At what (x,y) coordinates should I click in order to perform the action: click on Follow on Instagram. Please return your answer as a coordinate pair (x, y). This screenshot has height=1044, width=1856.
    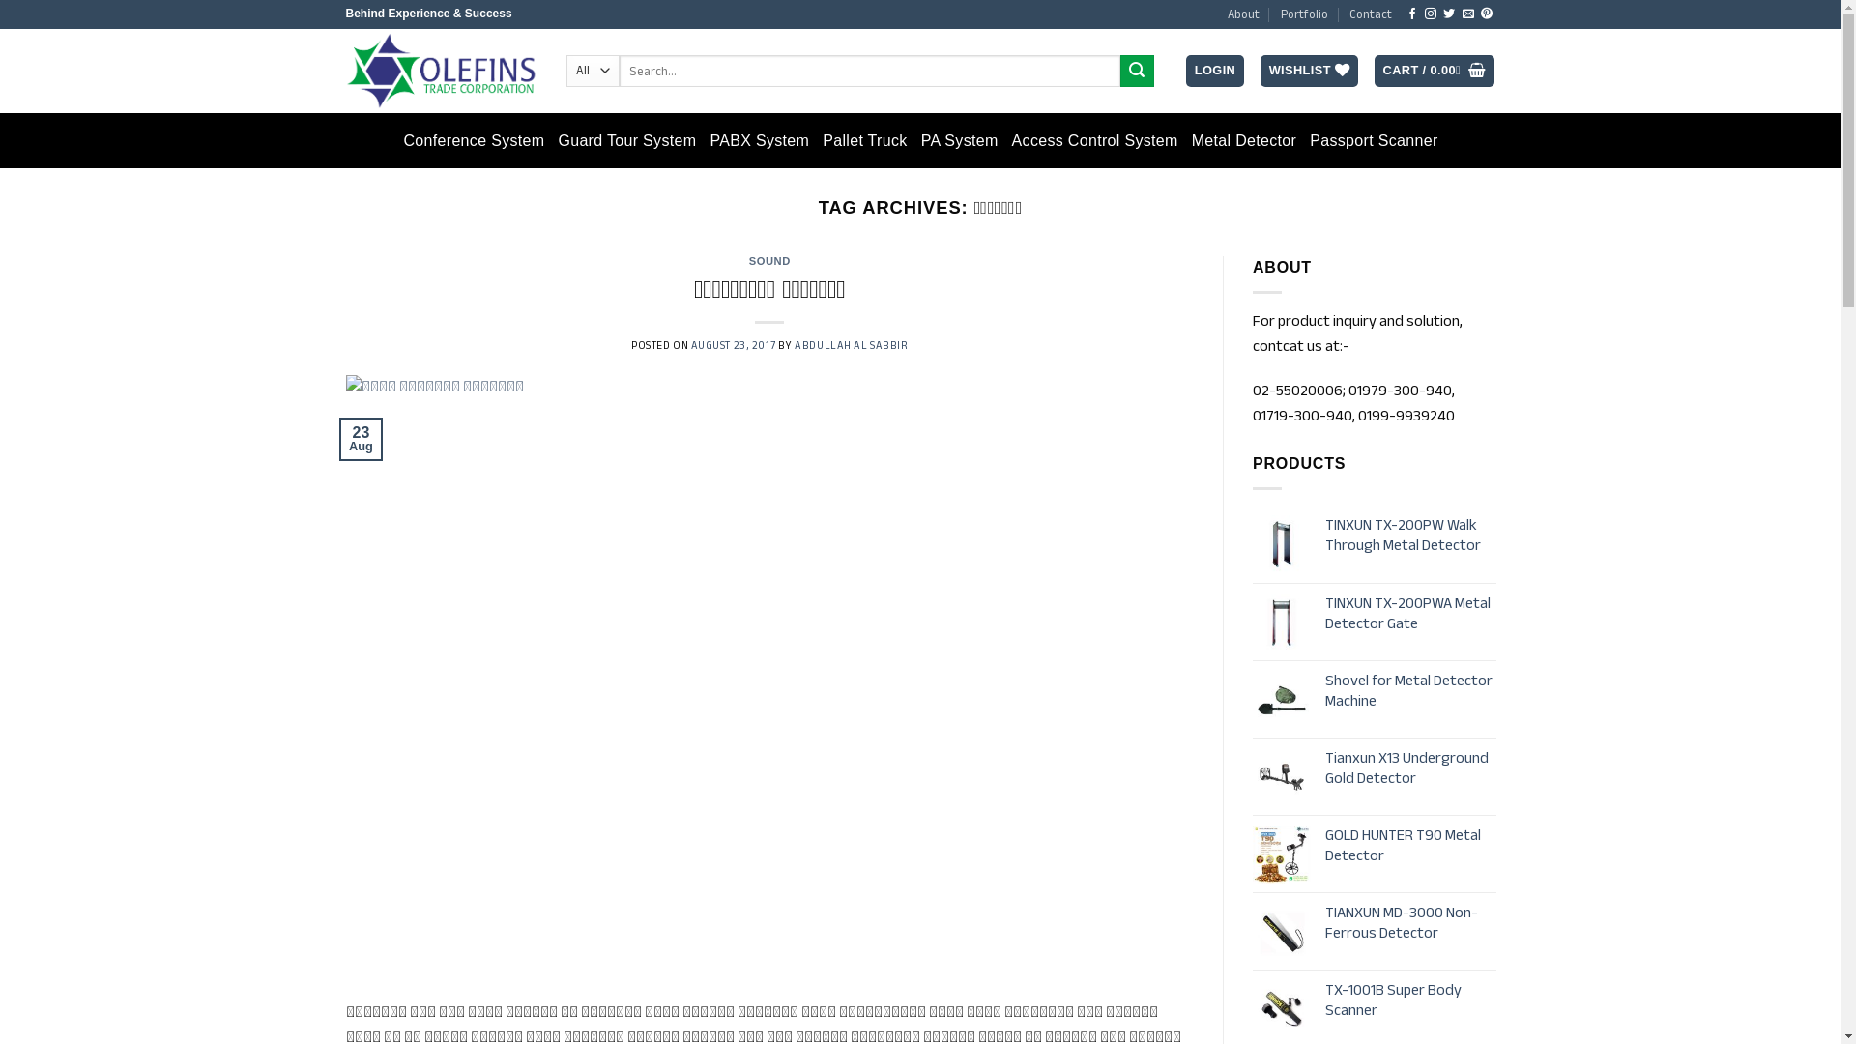
    Looking at the image, I should click on (1431, 14).